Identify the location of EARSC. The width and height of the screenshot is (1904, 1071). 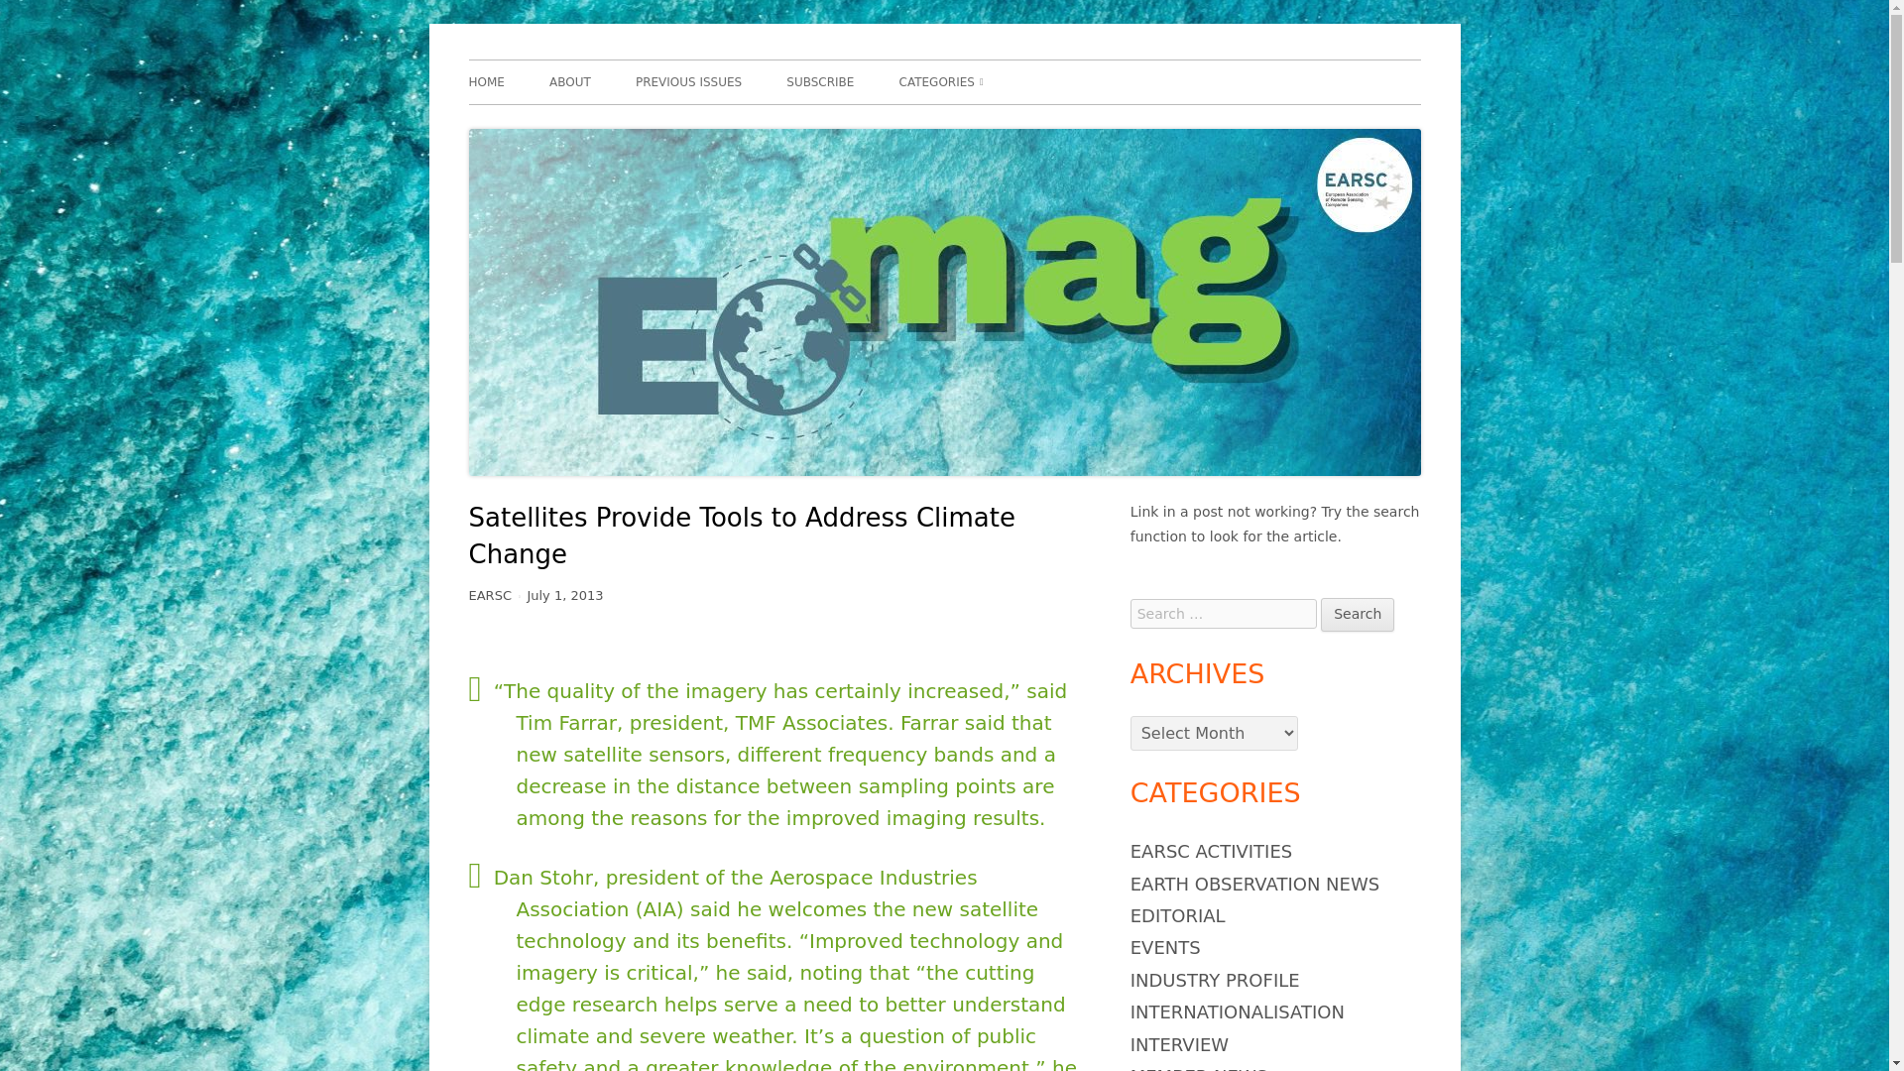
(489, 595).